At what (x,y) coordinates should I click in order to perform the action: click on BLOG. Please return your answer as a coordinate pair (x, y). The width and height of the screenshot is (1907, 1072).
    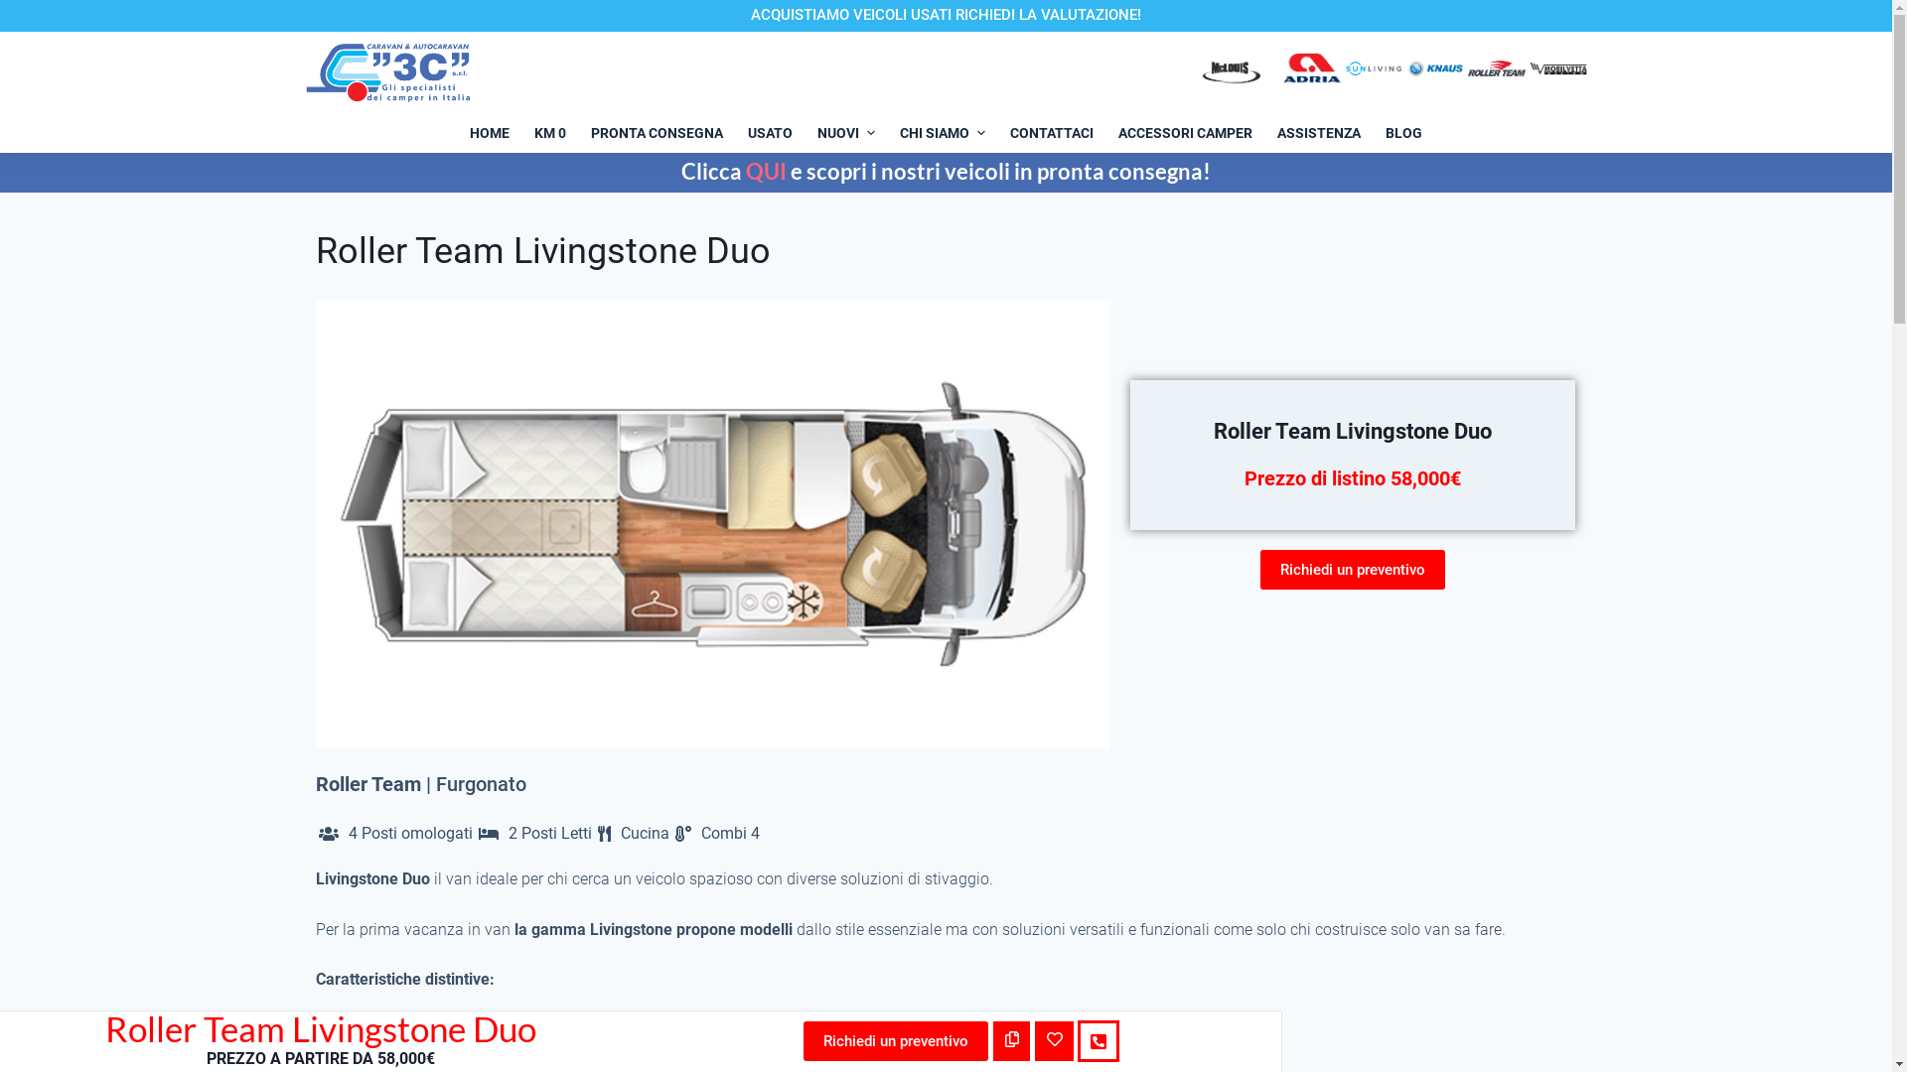
    Looking at the image, I should click on (1403, 133).